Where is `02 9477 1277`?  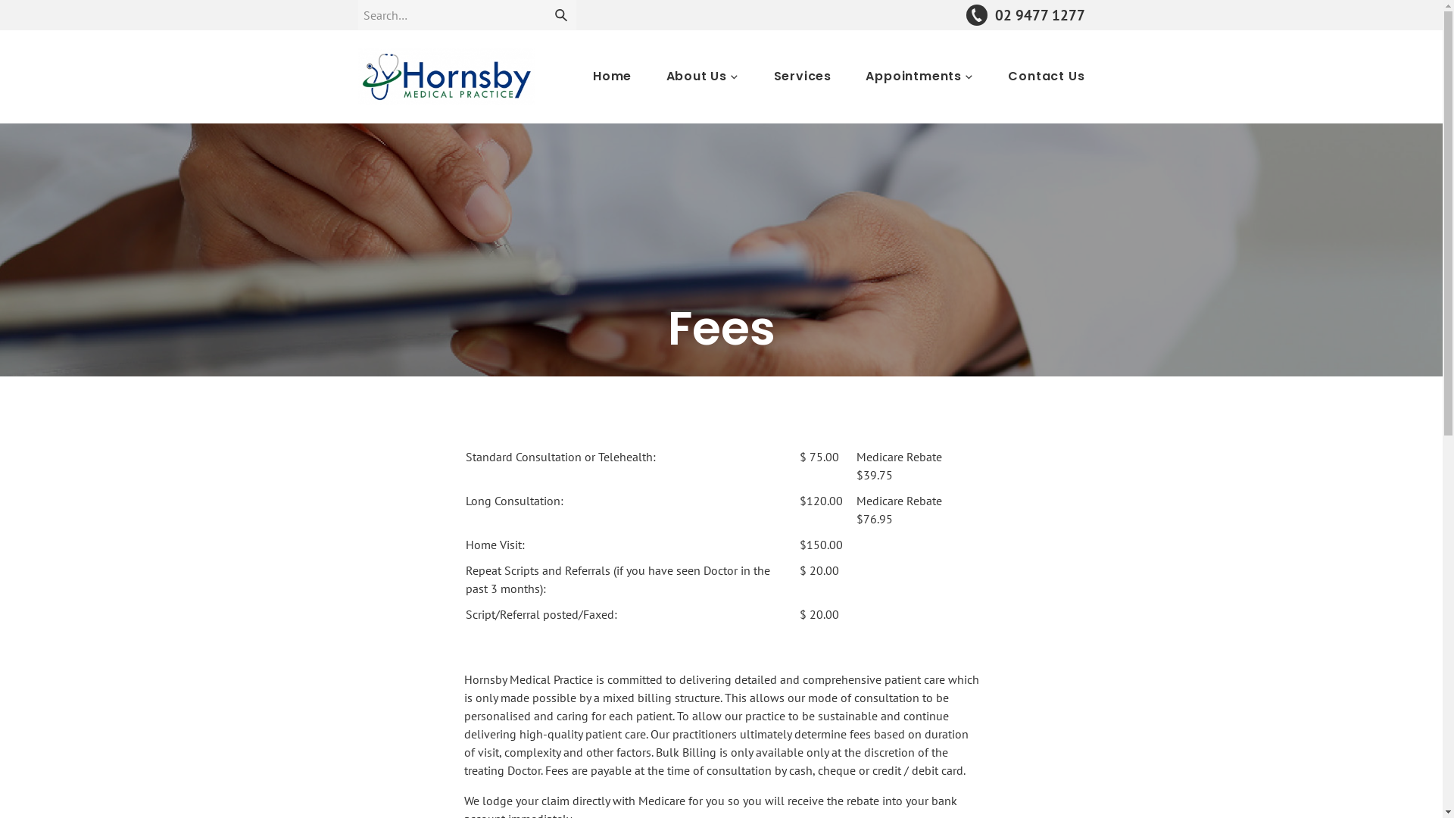 02 9477 1277 is located at coordinates (1025, 15).